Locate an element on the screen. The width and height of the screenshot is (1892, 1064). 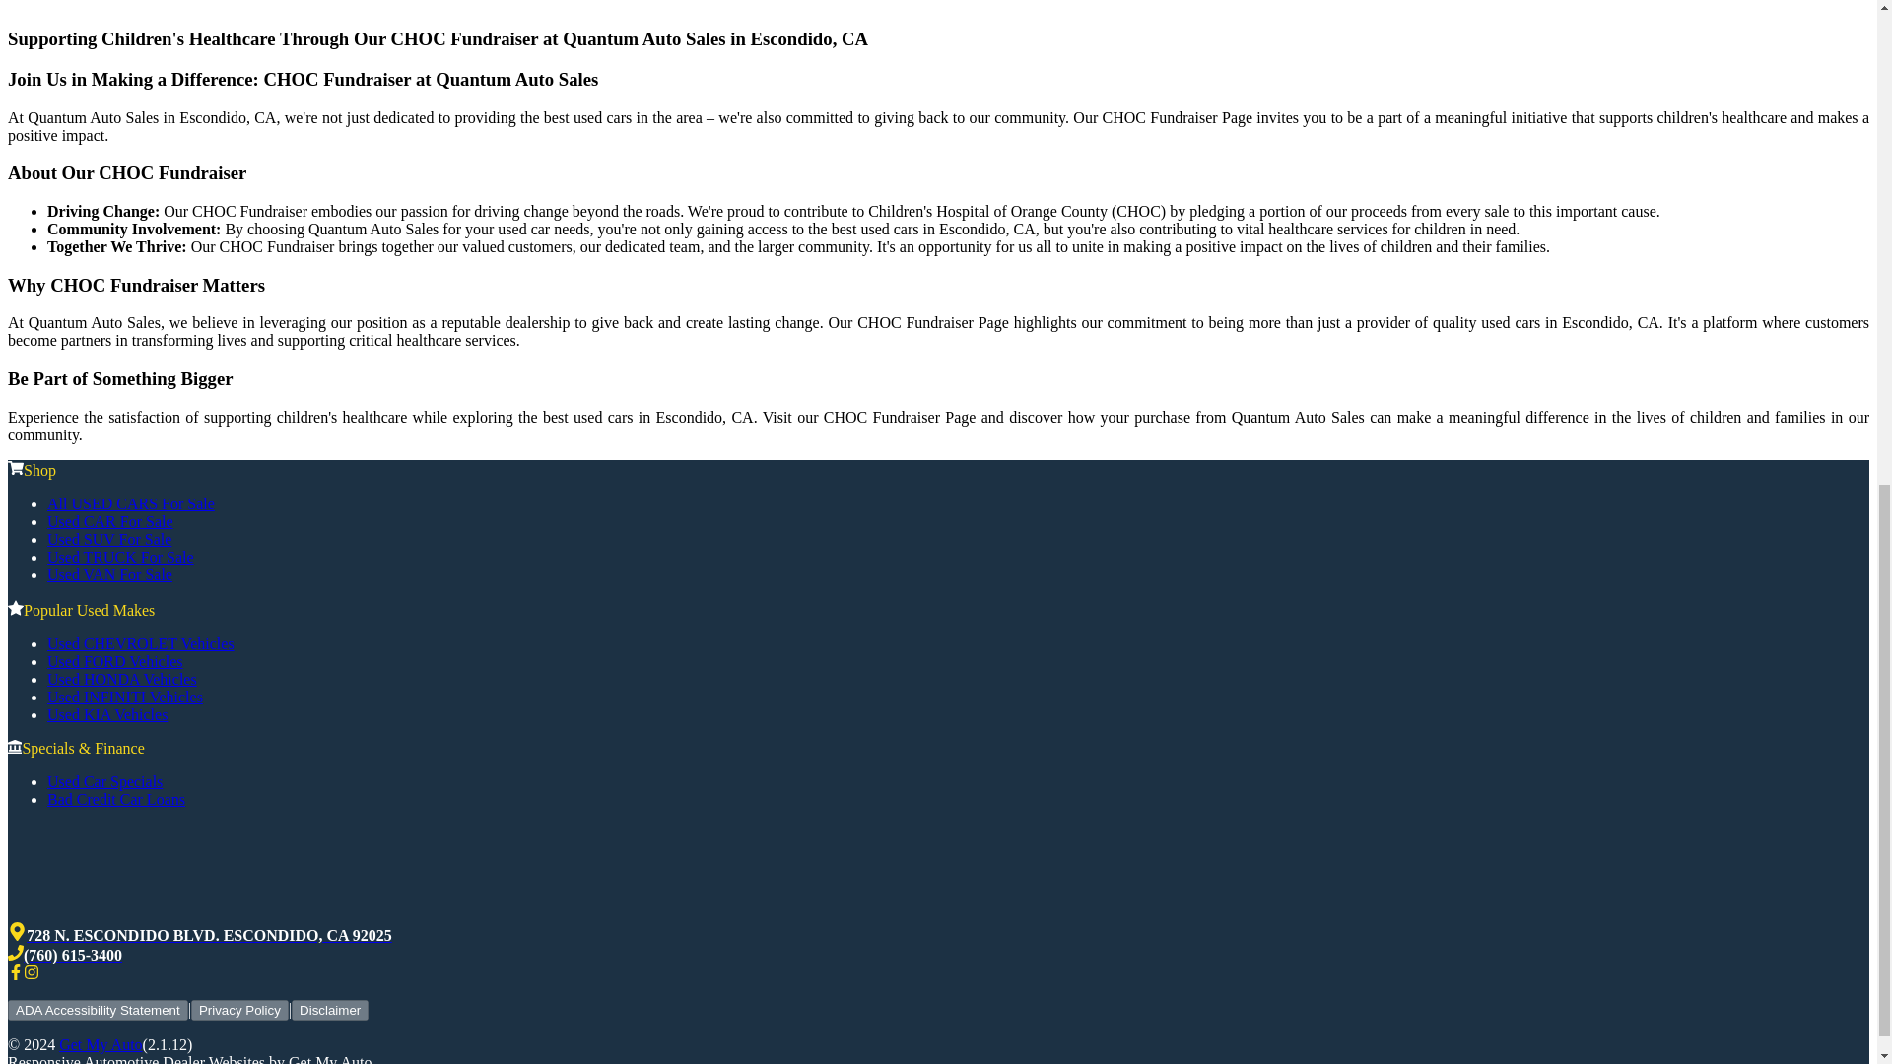
Used KIA Vehicles is located at coordinates (107, 715).